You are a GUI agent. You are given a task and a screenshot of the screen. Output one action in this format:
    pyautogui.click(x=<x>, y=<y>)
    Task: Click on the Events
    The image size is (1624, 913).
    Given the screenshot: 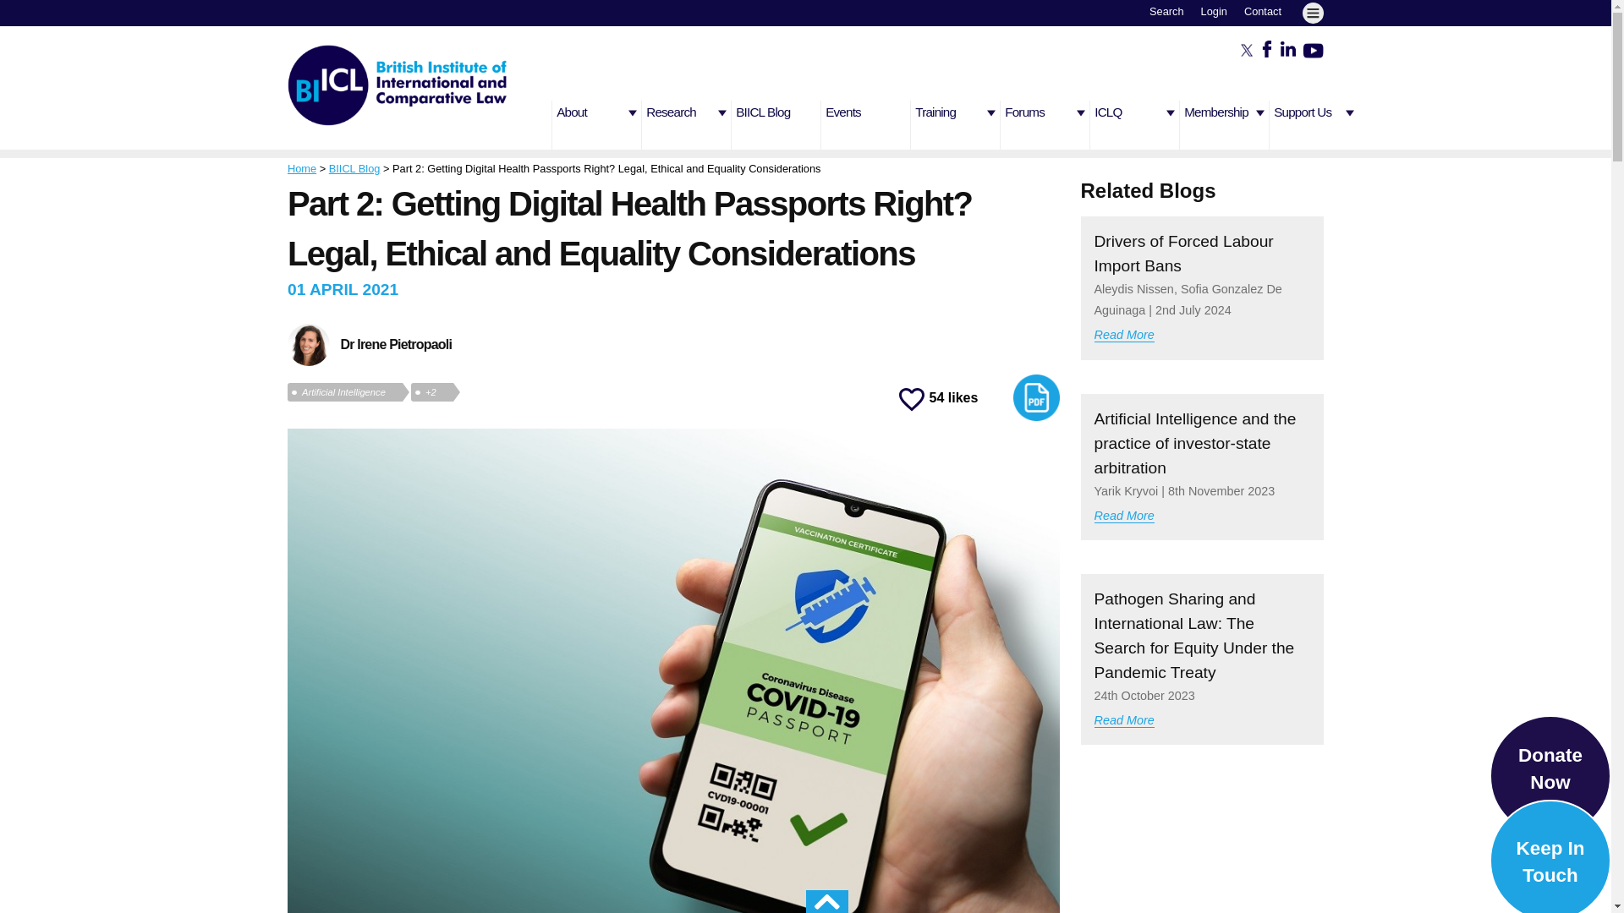 What is the action you would take?
    pyautogui.click(x=868, y=125)
    